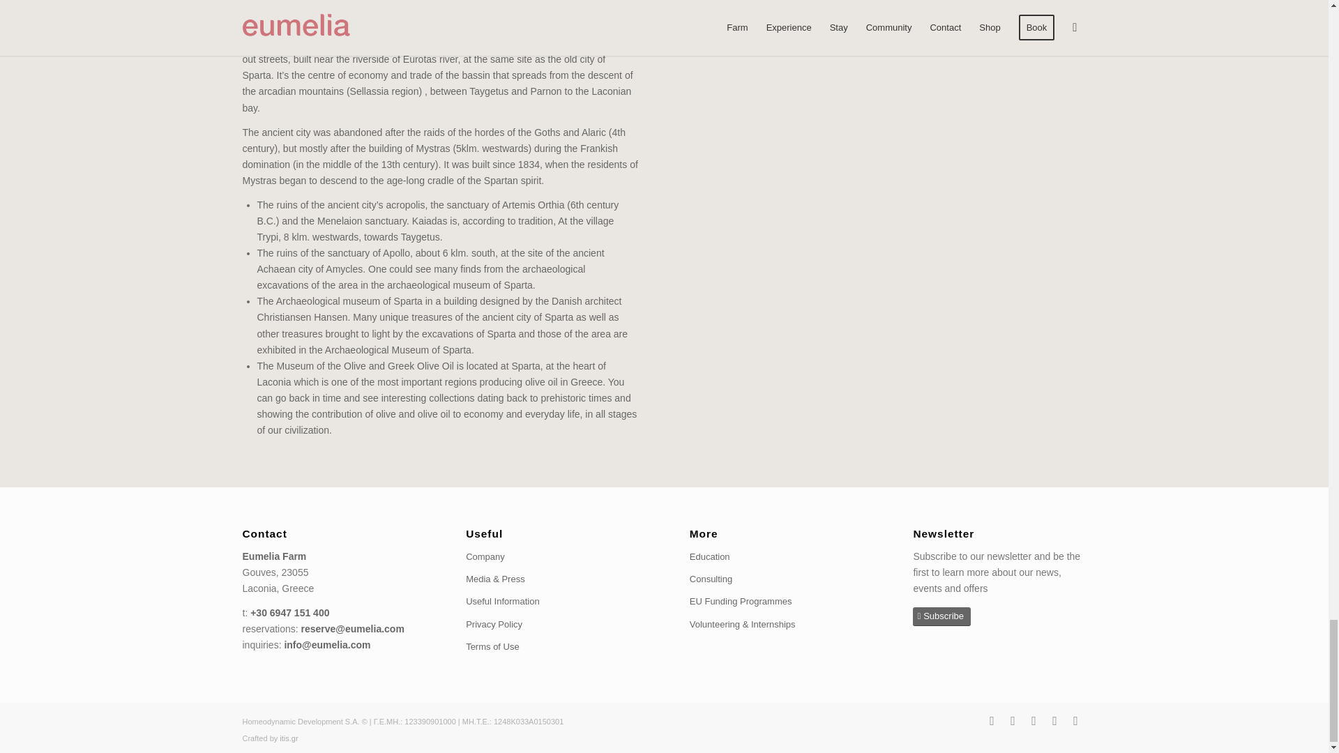  I want to click on Consulting, so click(776, 579).